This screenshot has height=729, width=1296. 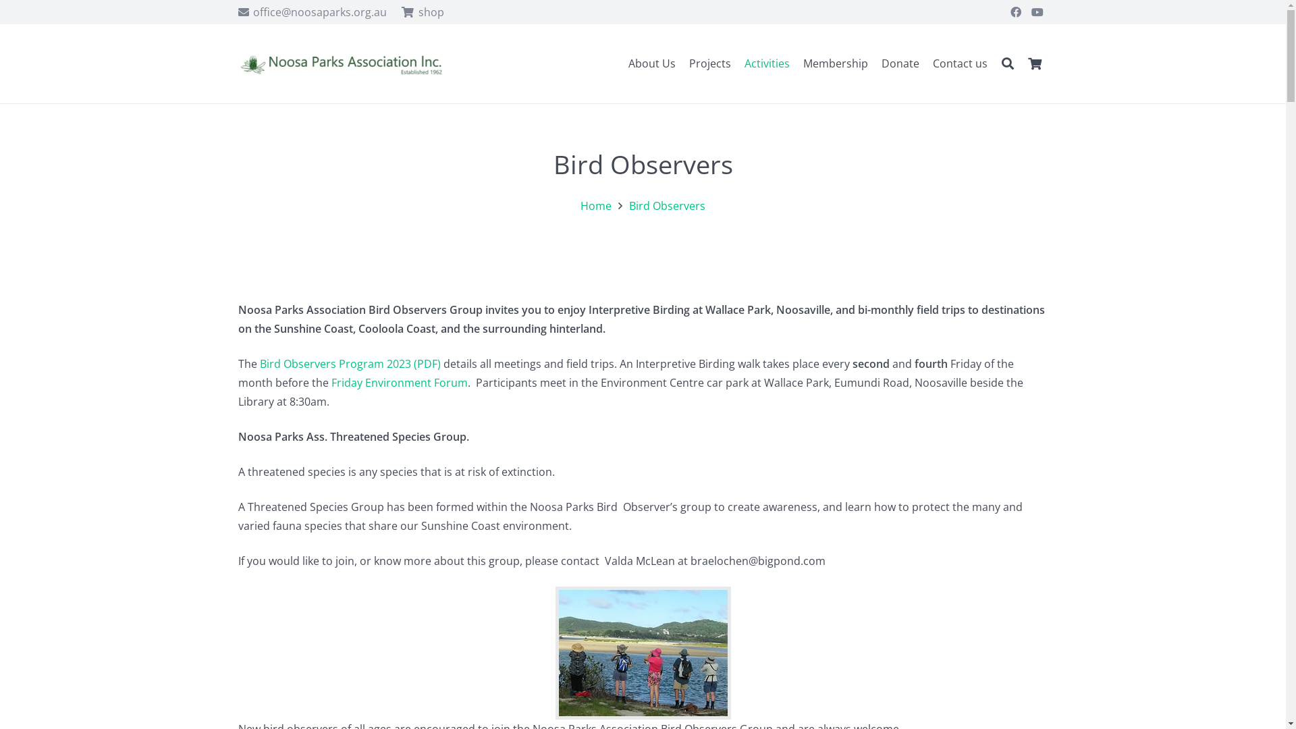 I want to click on Donate, so click(x=900, y=63).